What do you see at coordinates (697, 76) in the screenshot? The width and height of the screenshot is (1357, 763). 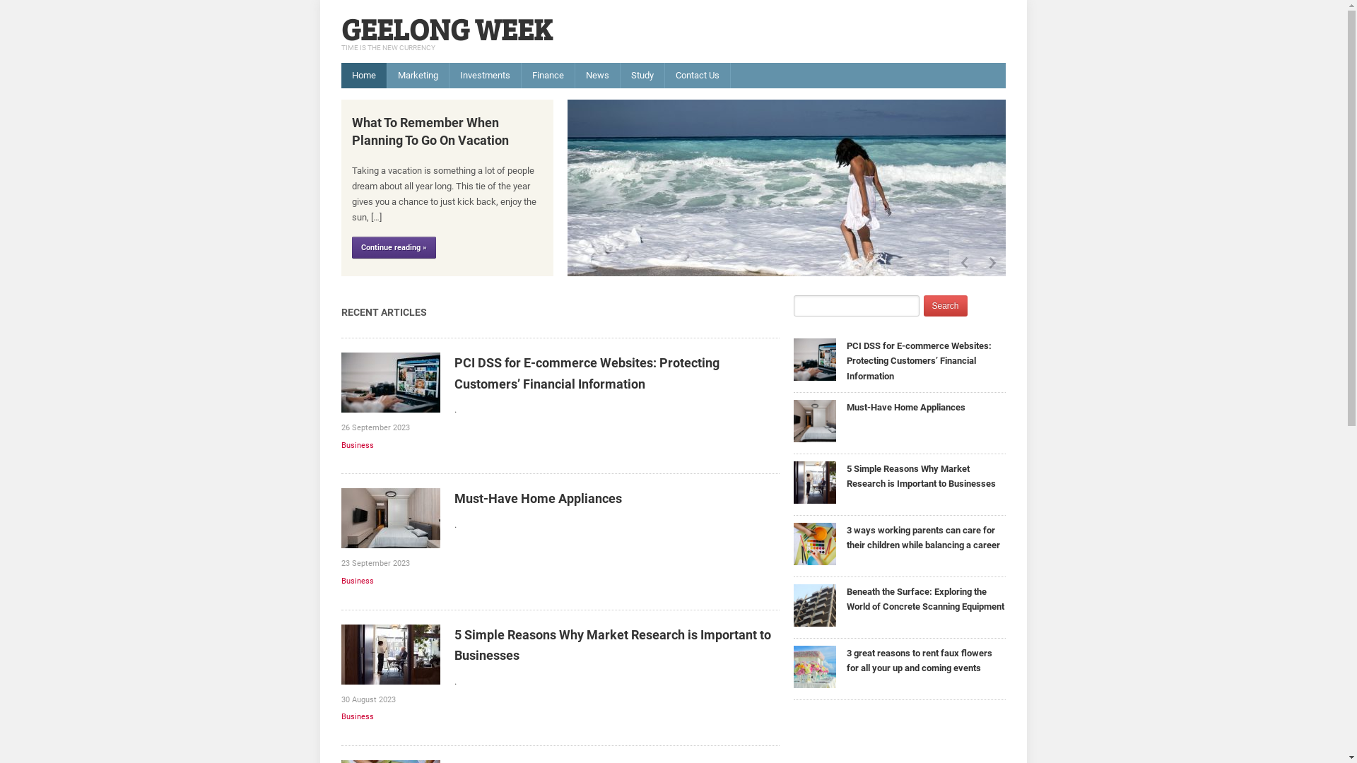 I see `Contact Us` at bounding box center [697, 76].